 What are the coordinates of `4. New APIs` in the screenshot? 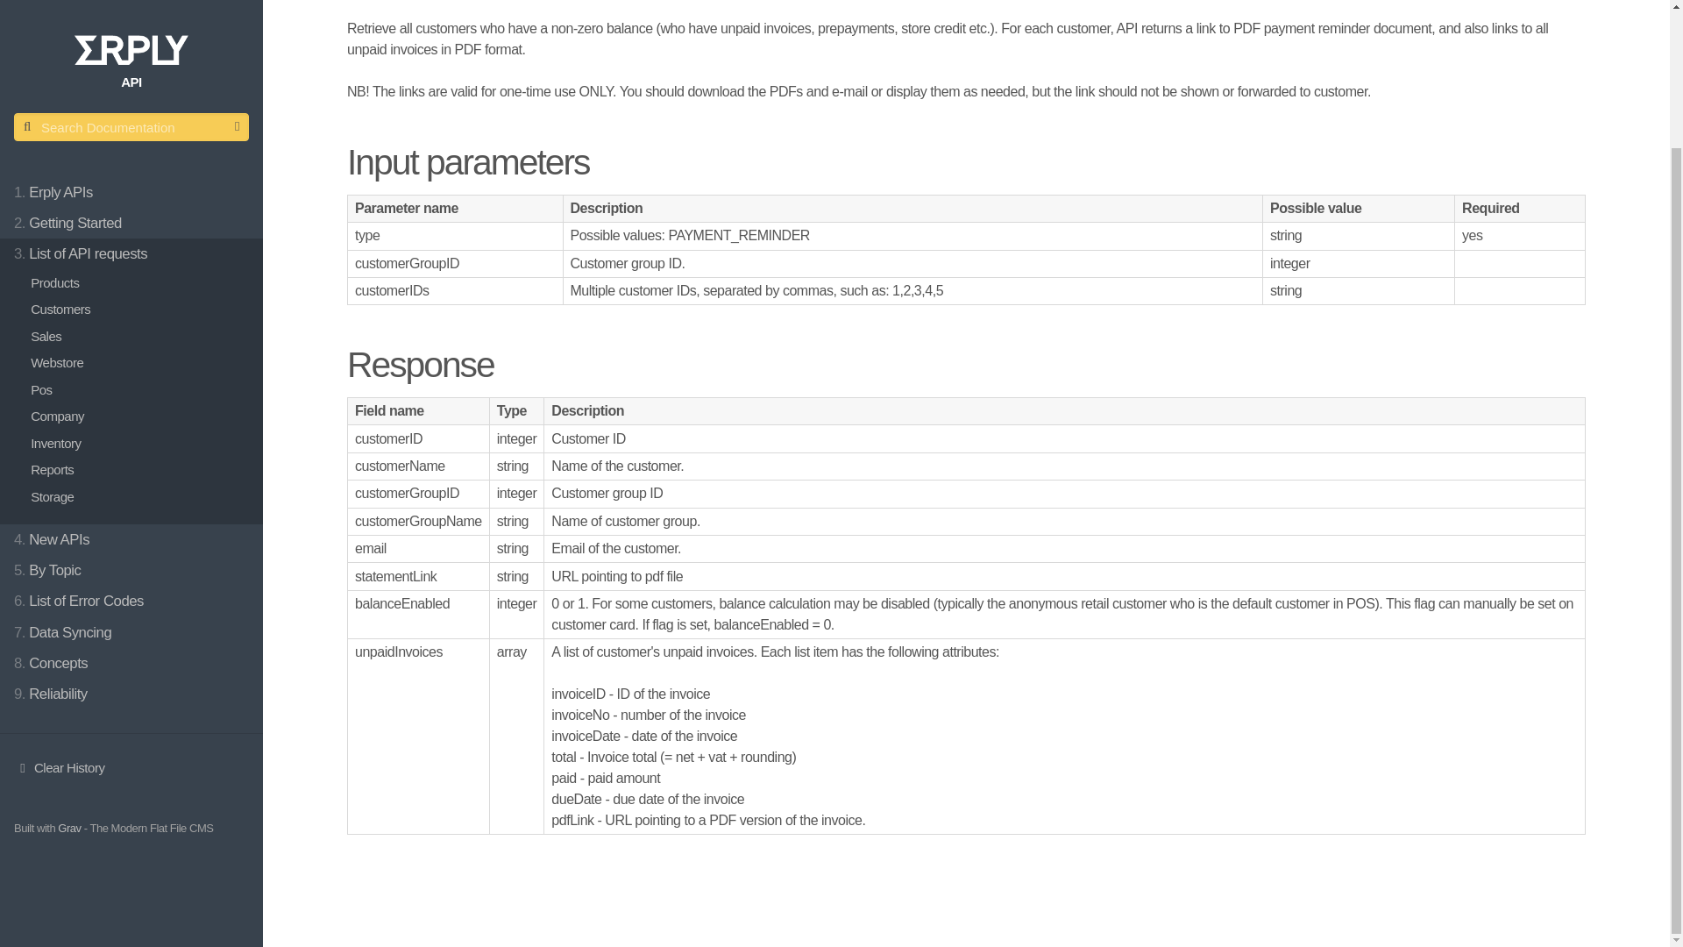 It's located at (131, 377).